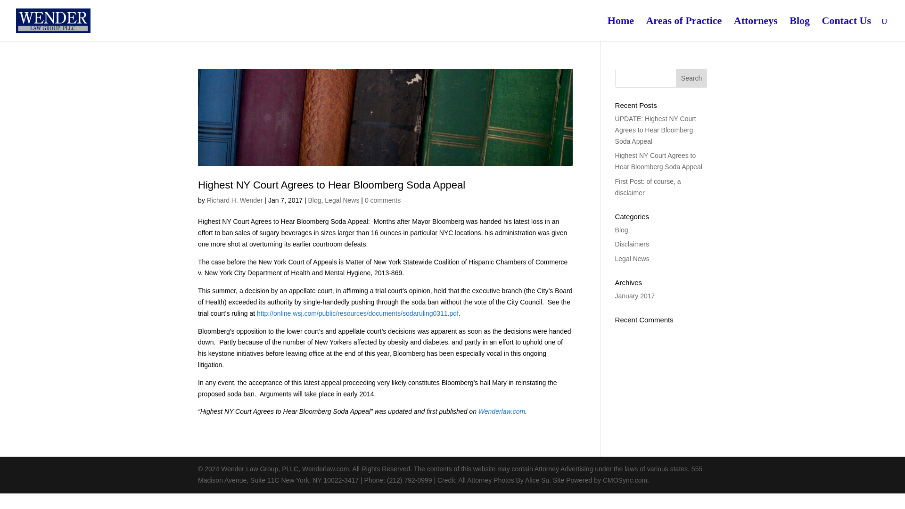 The width and height of the screenshot is (905, 509). Describe the element at coordinates (620, 29) in the screenshot. I see `Home` at that location.